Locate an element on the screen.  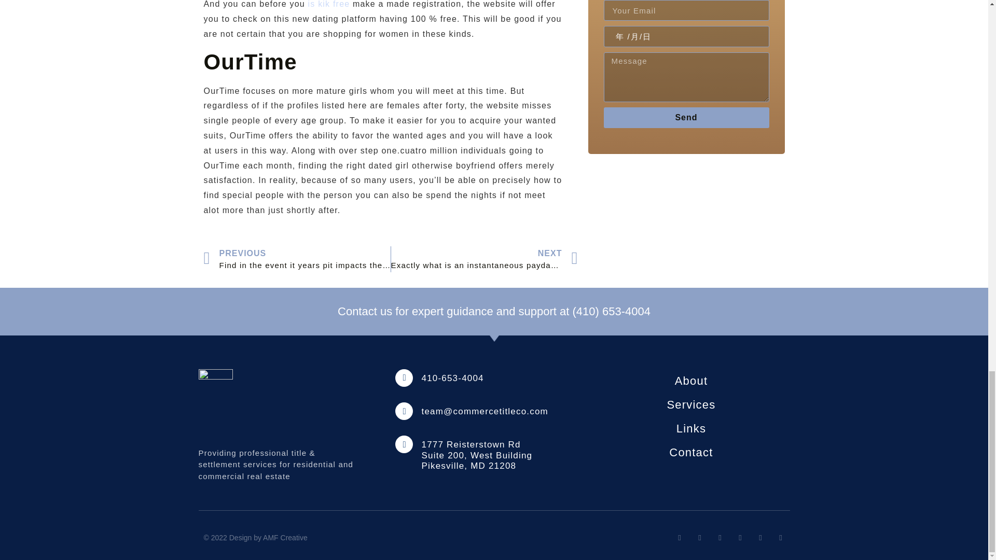
Send is located at coordinates (686, 118).